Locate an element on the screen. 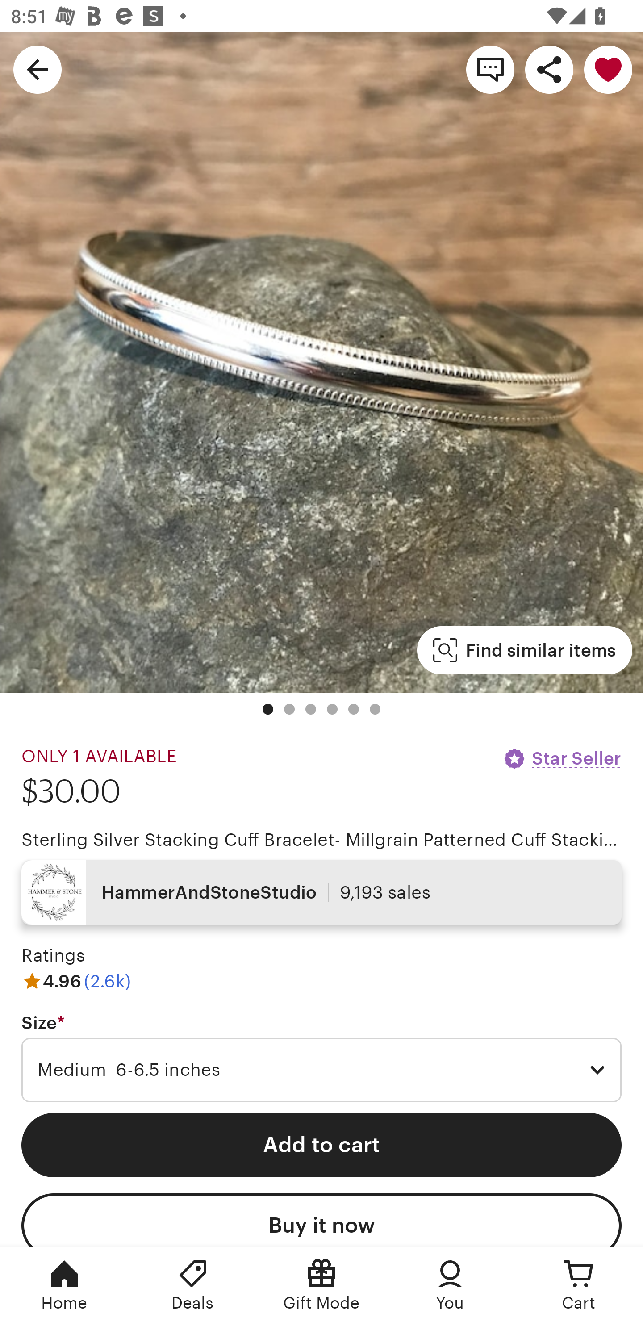 The height and width of the screenshot is (1322, 643). You is located at coordinates (450, 1284).